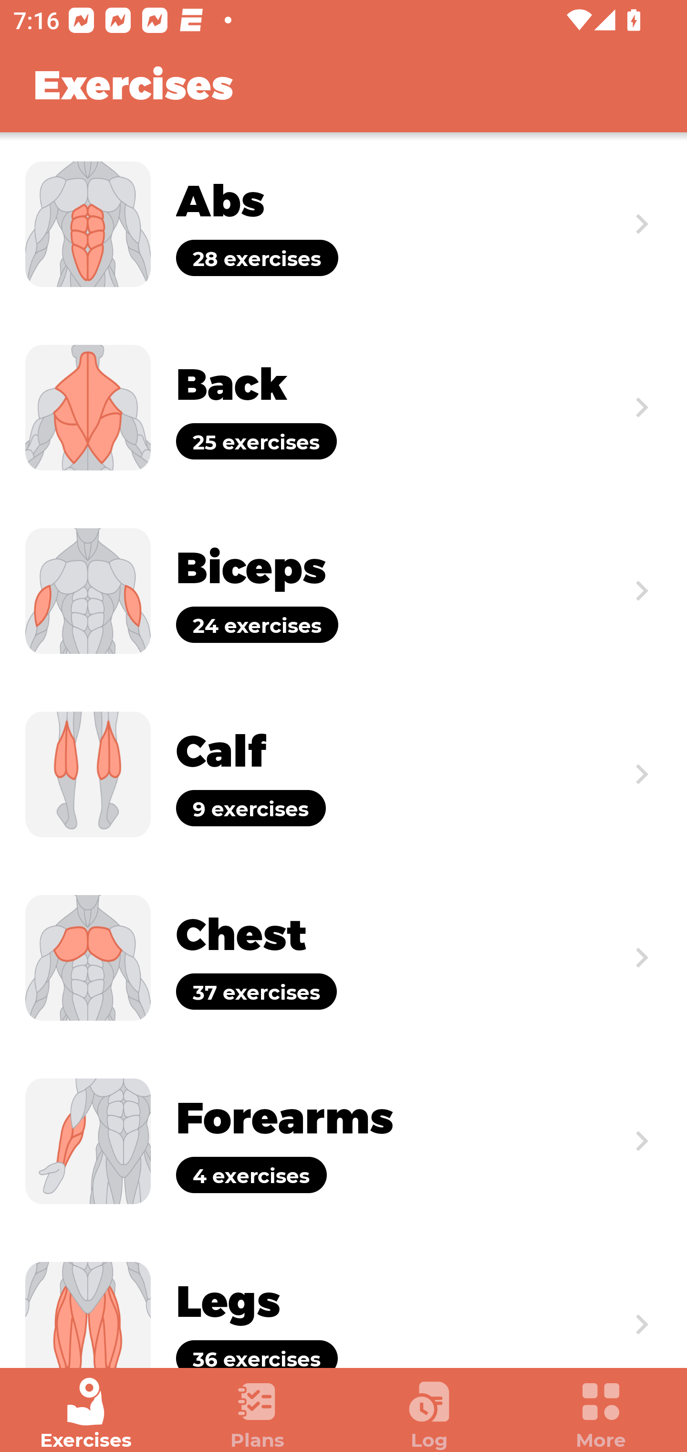 The image size is (687, 1452). Describe the element at coordinates (601, 1414) in the screenshot. I see `More` at that location.